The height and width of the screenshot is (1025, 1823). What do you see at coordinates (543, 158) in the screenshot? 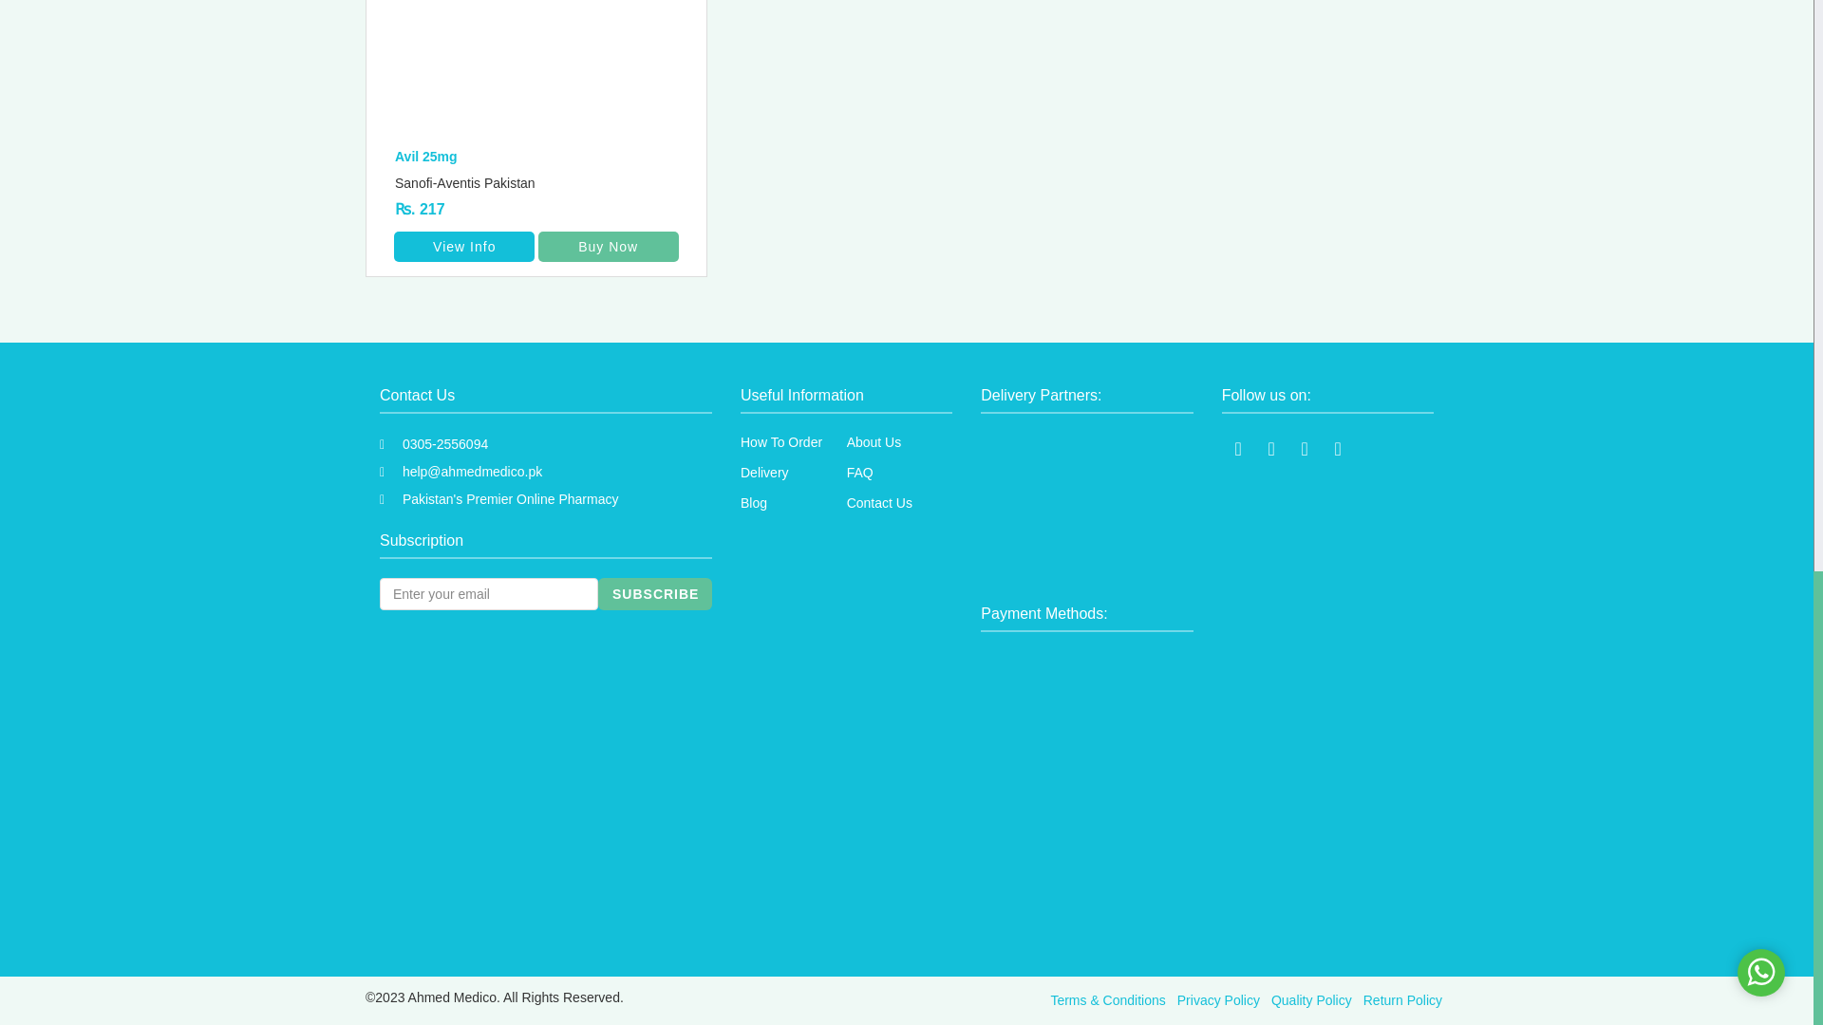
I see `Avil 25mg` at bounding box center [543, 158].